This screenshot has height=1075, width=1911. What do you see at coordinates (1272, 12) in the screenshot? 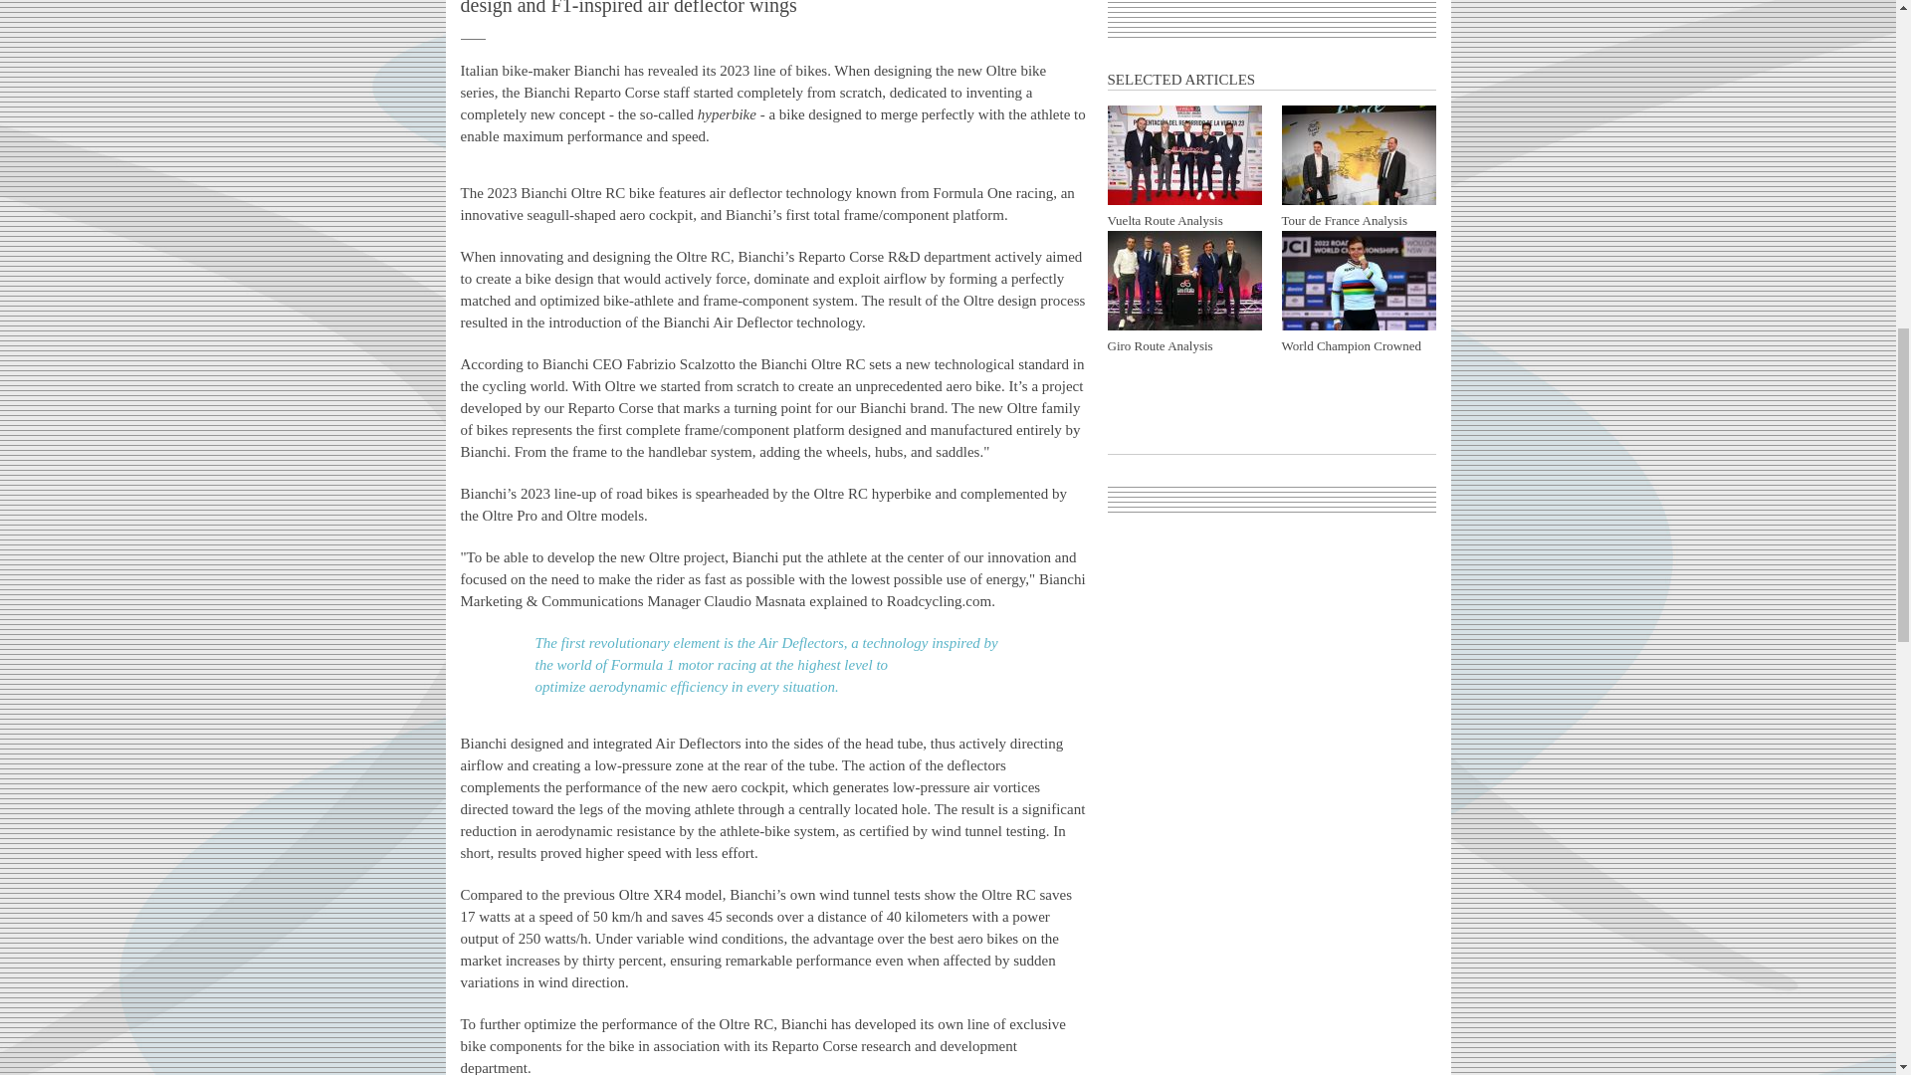
I see `Advertisement` at bounding box center [1272, 12].